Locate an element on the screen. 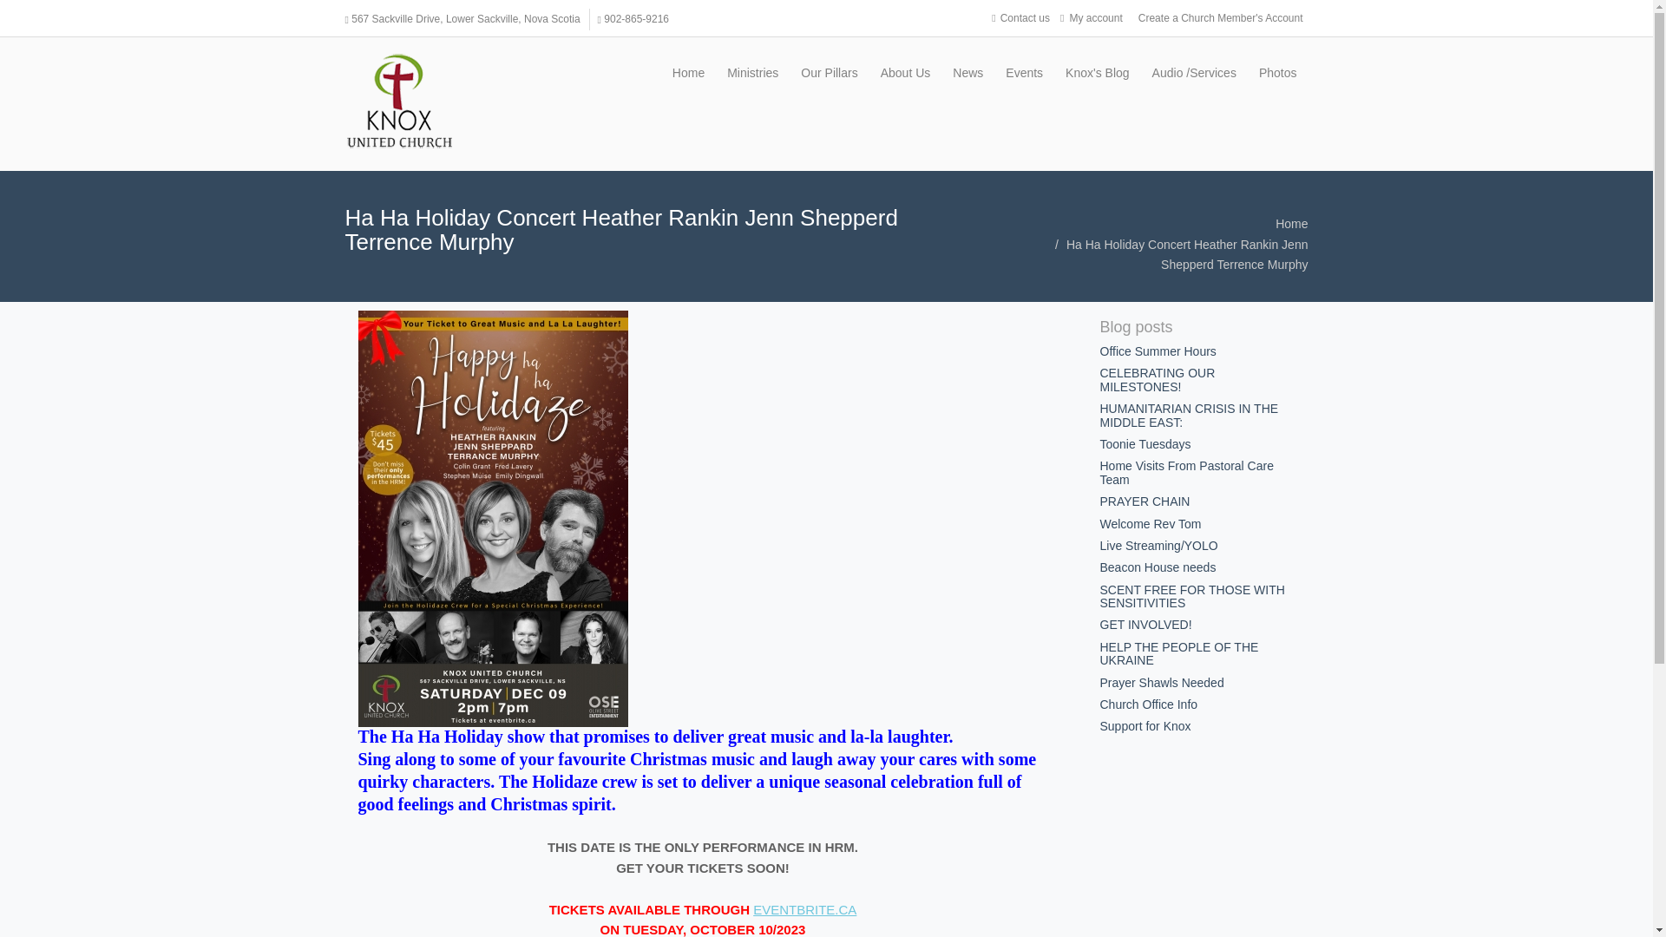  Return to the Knox United Church home page is located at coordinates (399, 100).